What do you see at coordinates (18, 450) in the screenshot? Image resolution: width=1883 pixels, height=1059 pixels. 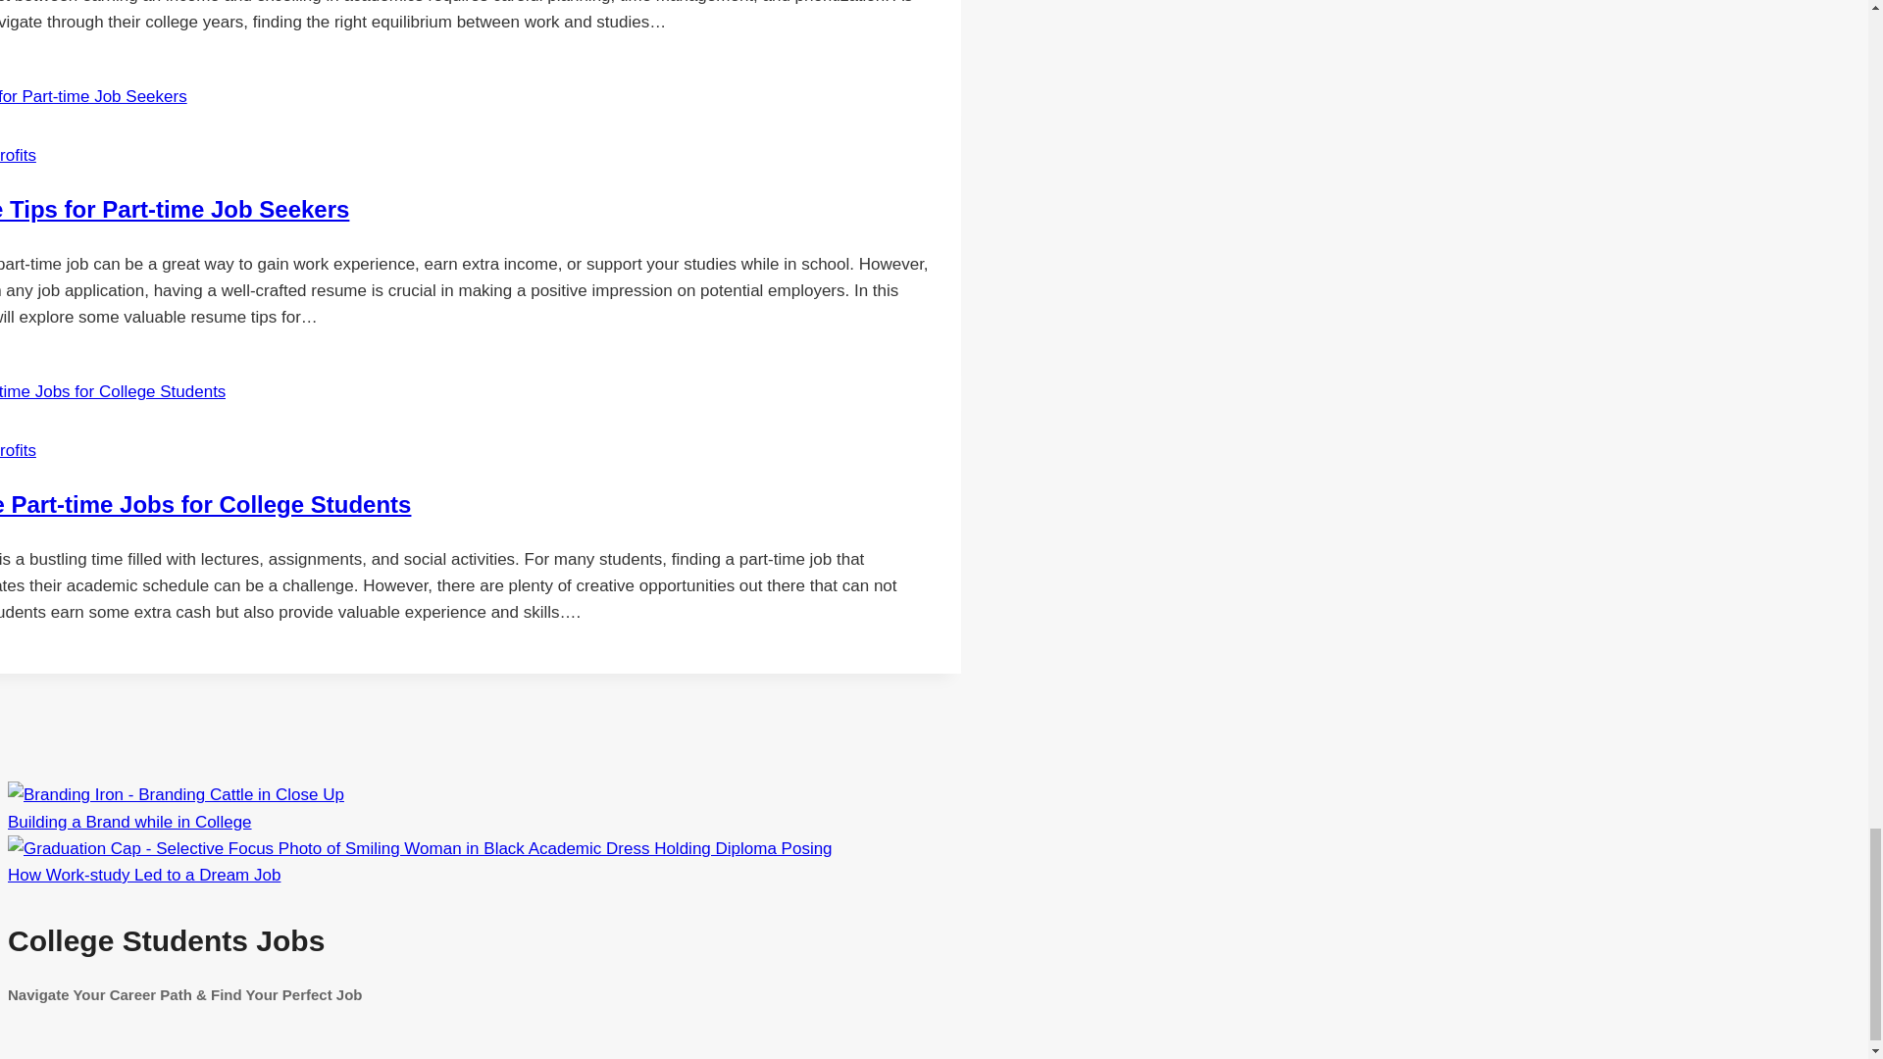 I see `Part-Time Profits` at bounding box center [18, 450].